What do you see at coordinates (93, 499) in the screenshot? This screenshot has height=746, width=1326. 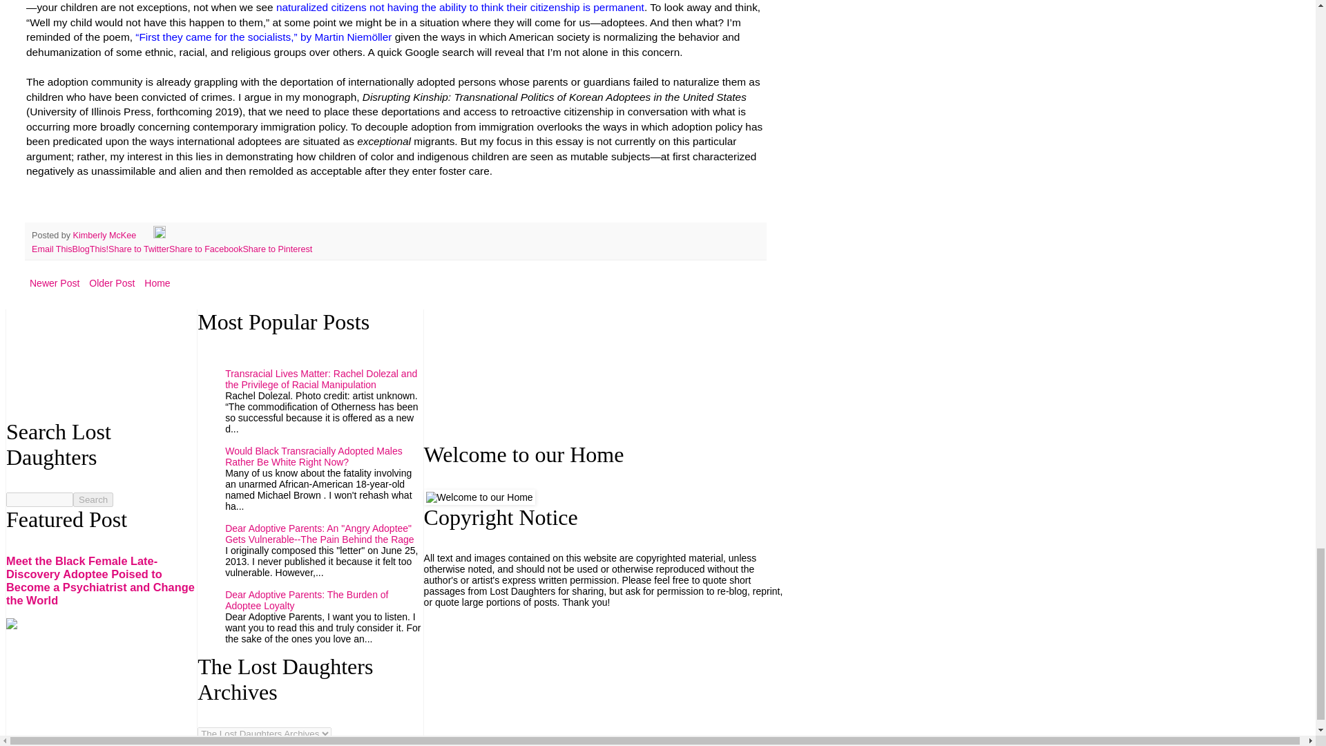 I see `search` at bounding box center [93, 499].